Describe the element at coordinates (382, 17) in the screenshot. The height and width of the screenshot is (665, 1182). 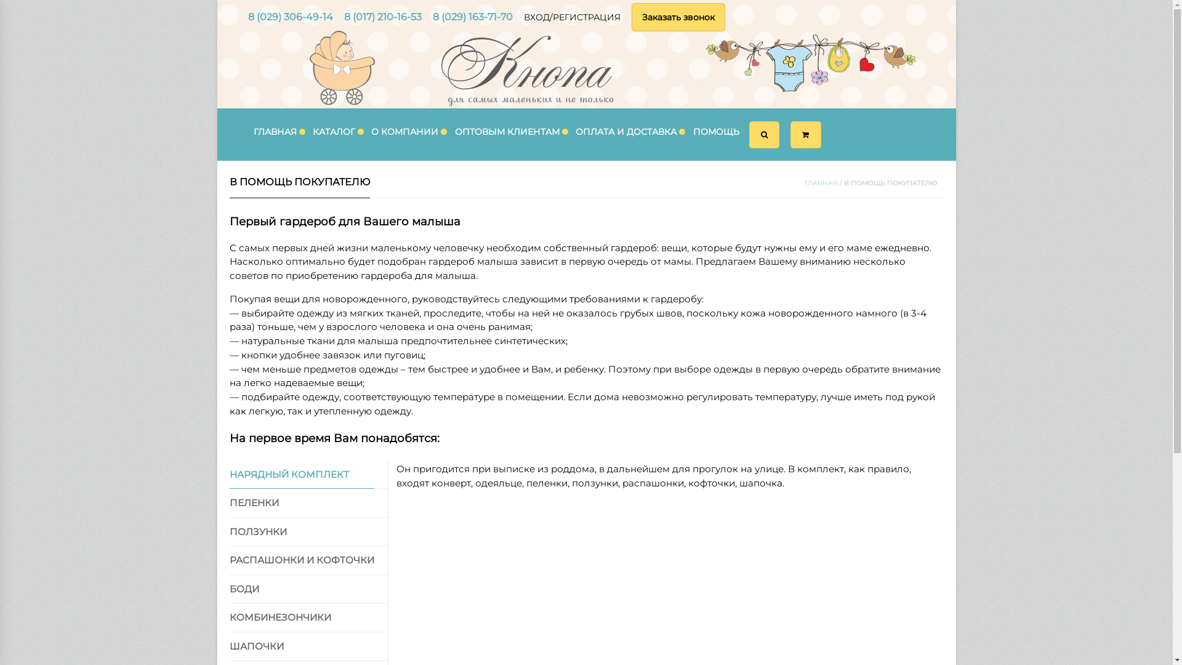
I see `8 (017) 210-16-53` at that location.